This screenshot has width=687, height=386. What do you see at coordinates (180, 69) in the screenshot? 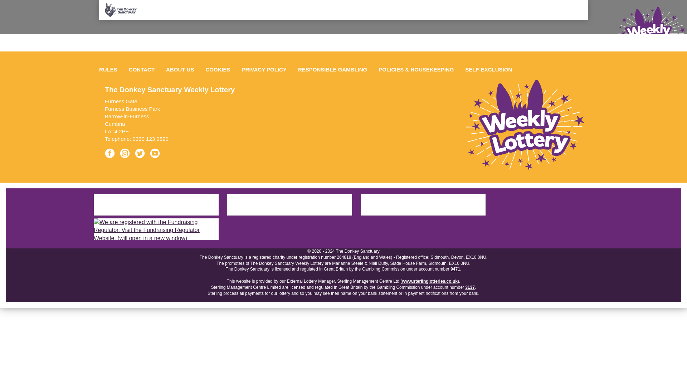
I see `ABOUT US` at bounding box center [180, 69].